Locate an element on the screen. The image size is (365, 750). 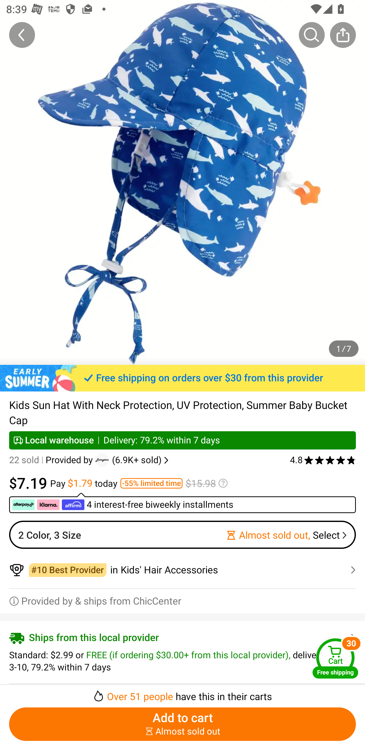
22 sold Provided by  is located at coordinates (52, 460).